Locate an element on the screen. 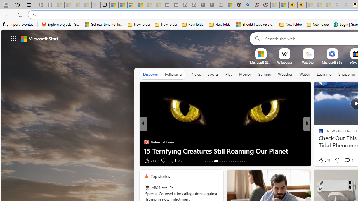  Should I save recovered Word documents? - Microsoft Support is located at coordinates (256, 25).